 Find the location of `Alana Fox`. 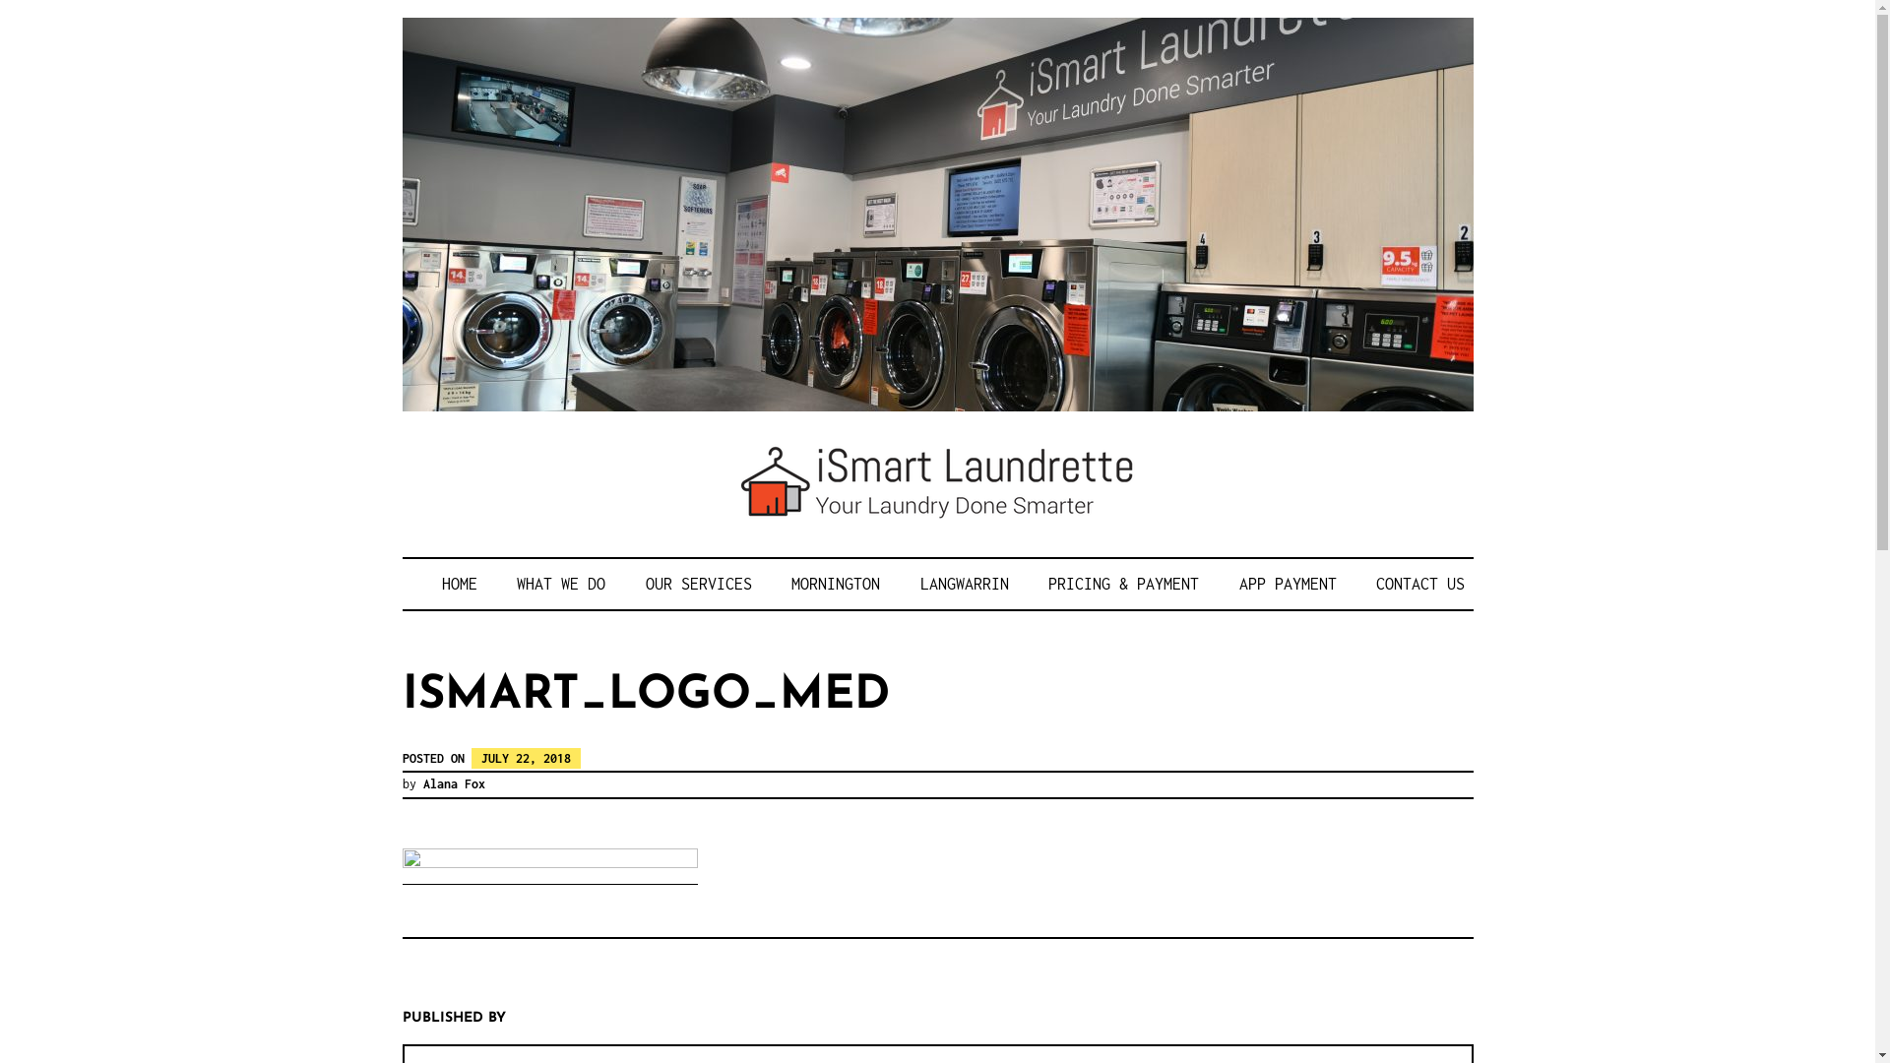

Alana Fox is located at coordinates (455, 783).